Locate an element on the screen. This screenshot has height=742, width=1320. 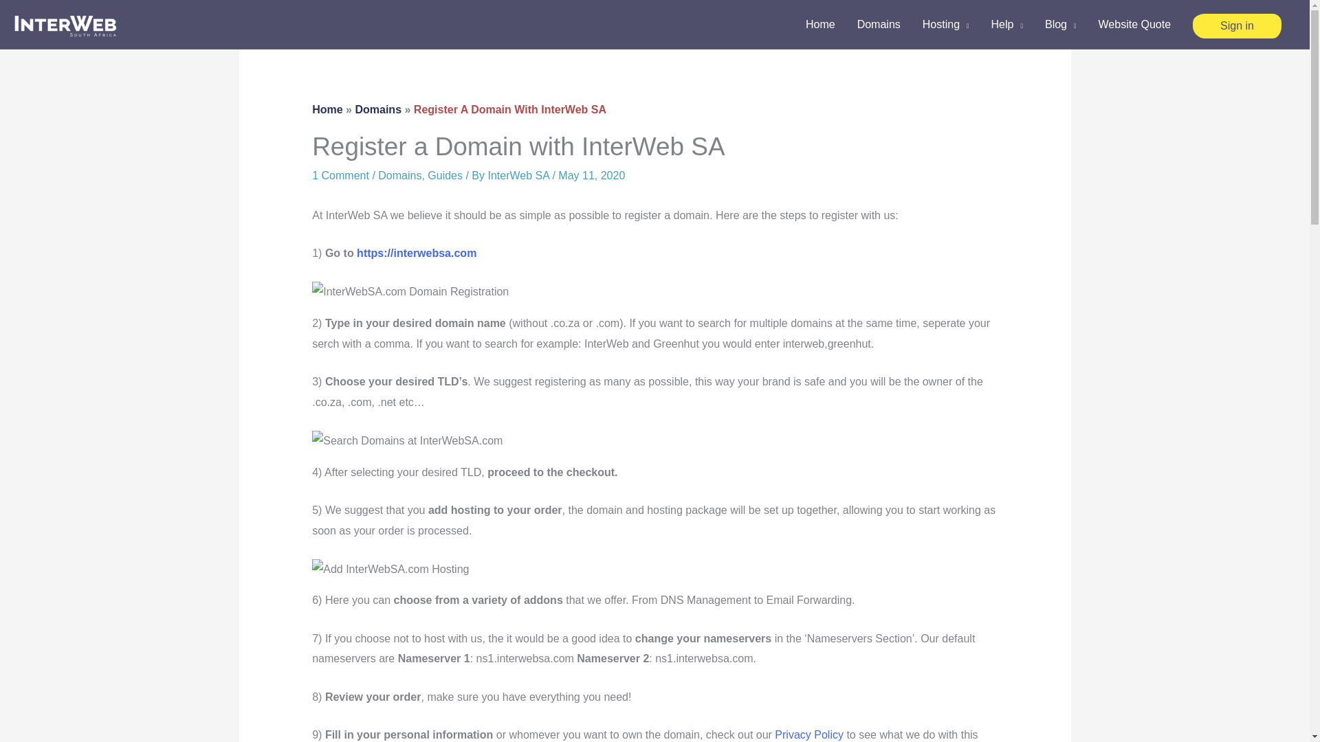
Help is located at coordinates (1006, 25).